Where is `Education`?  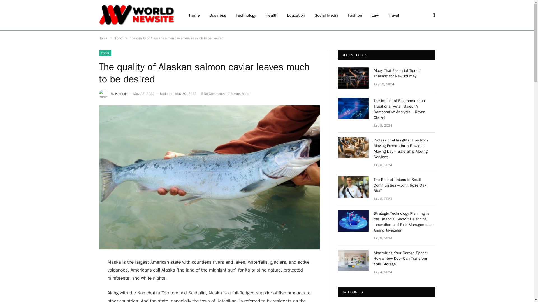
Education is located at coordinates (296, 15).